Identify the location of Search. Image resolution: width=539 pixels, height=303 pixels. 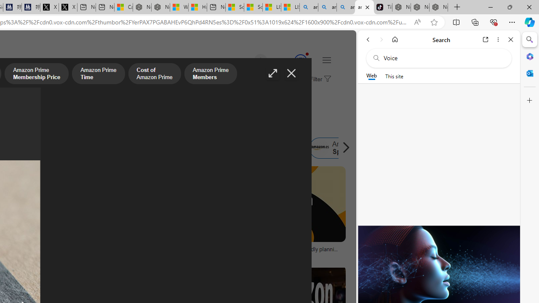
(530, 40).